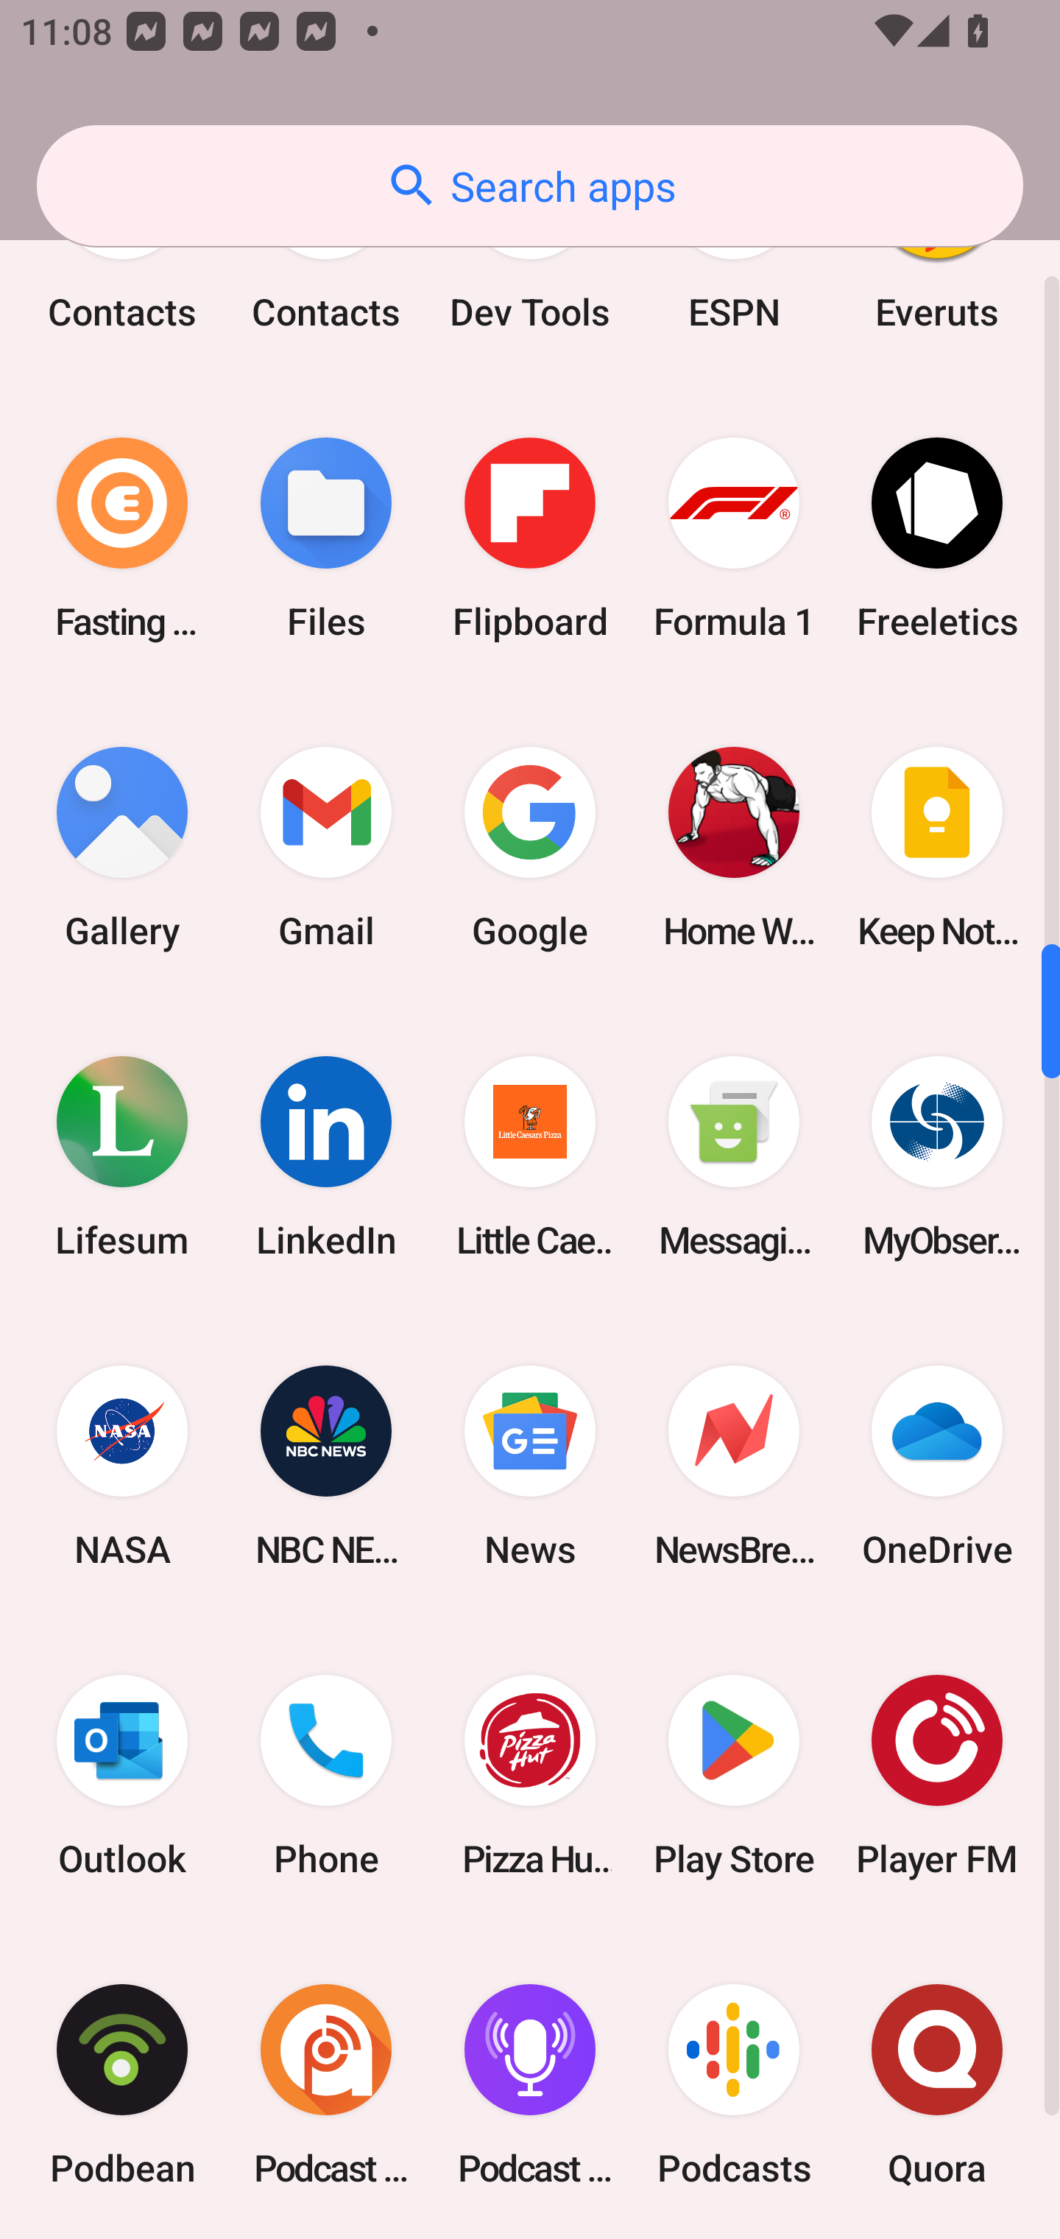  Describe the element at coordinates (733, 2084) in the screenshot. I see `Podcasts` at that location.